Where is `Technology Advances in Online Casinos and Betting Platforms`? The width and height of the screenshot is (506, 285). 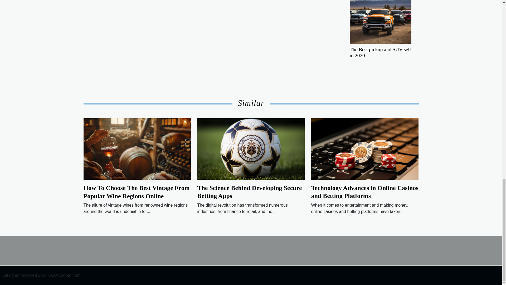 Technology Advances in Online Casinos and Betting Platforms is located at coordinates (365, 192).